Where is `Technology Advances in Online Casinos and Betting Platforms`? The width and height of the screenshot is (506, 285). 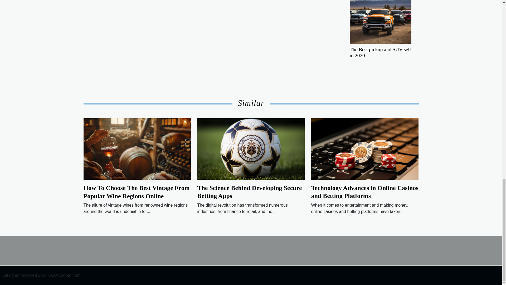 Technology Advances in Online Casinos and Betting Platforms is located at coordinates (365, 192).